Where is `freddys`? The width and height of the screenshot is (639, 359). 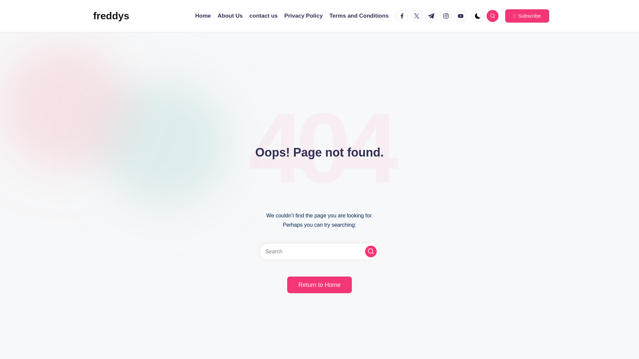
freddys is located at coordinates (111, 16).